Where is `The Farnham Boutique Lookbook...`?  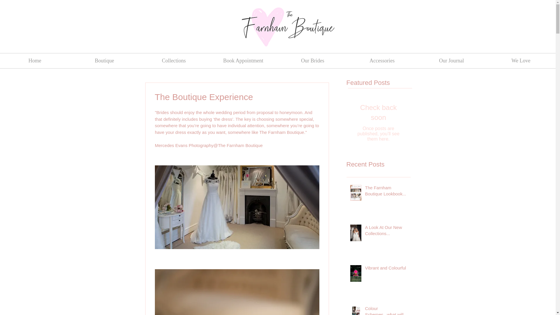
The Farnham Boutique Lookbook... is located at coordinates (386, 192).